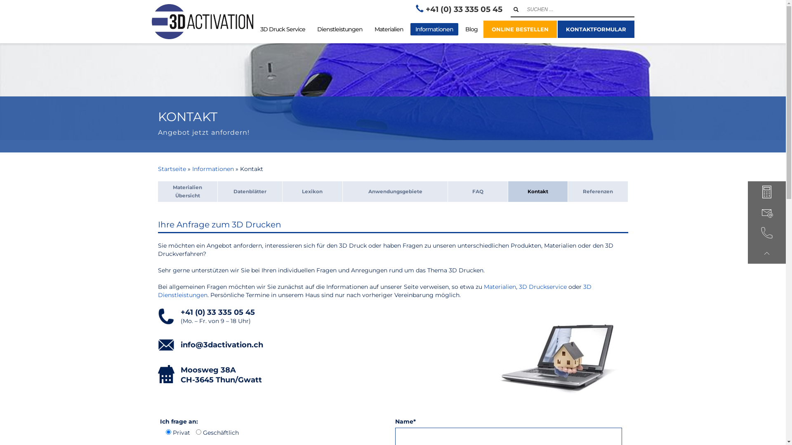  What do you see at coordinates (471, 29) in the screenshot?
I see `Blog` at bounding box center [471, 29].